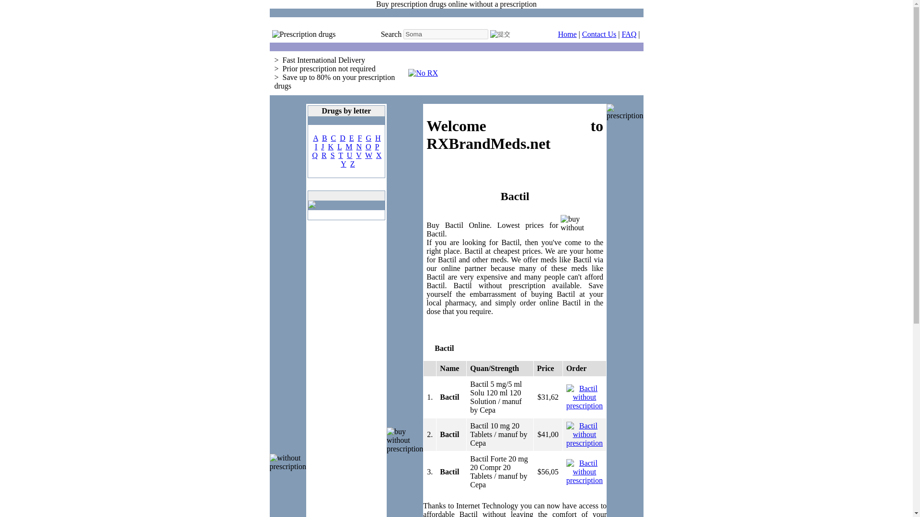  I want to click on FAQ, so click(629, 34).